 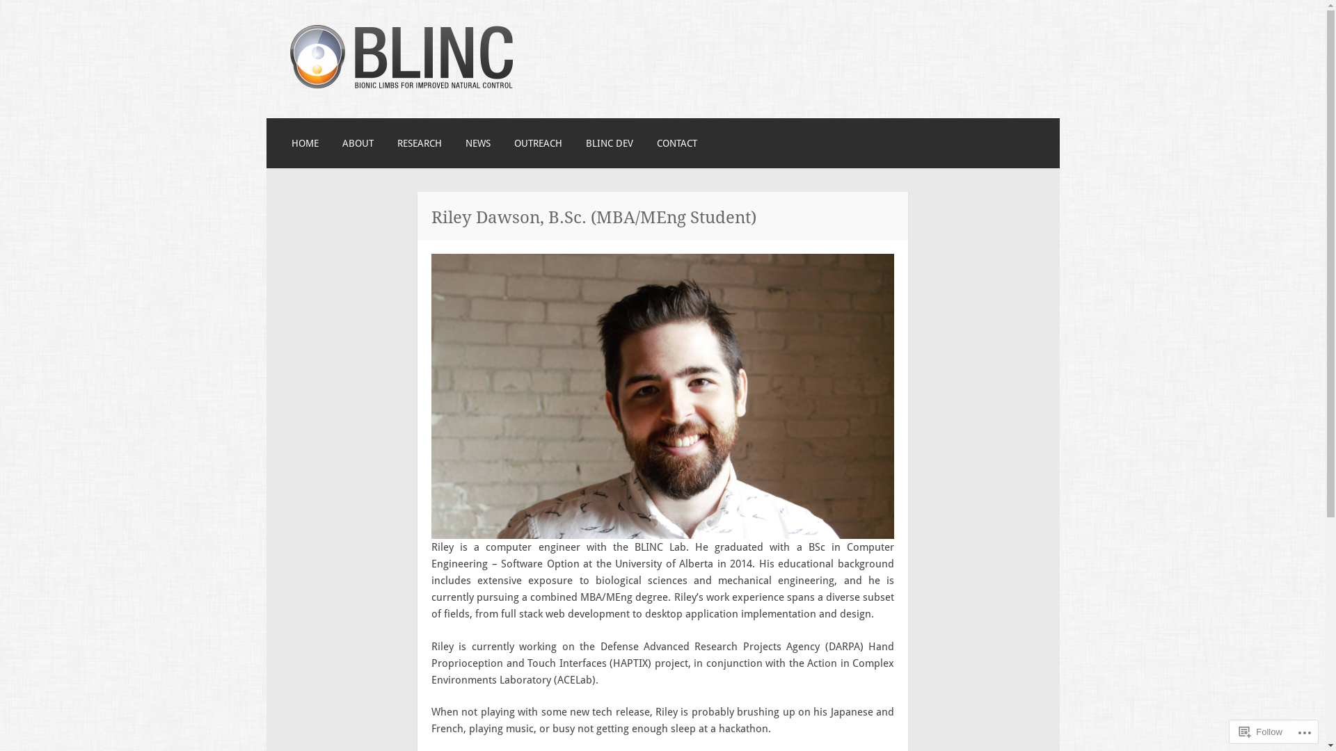 I want to click on NEWS, so click(x=478, y=143).